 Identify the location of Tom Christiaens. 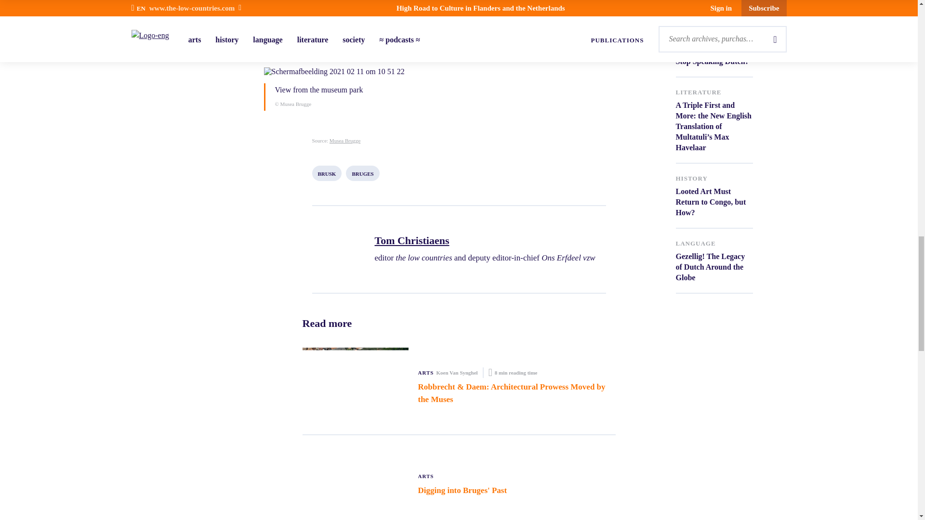
(485, 241).